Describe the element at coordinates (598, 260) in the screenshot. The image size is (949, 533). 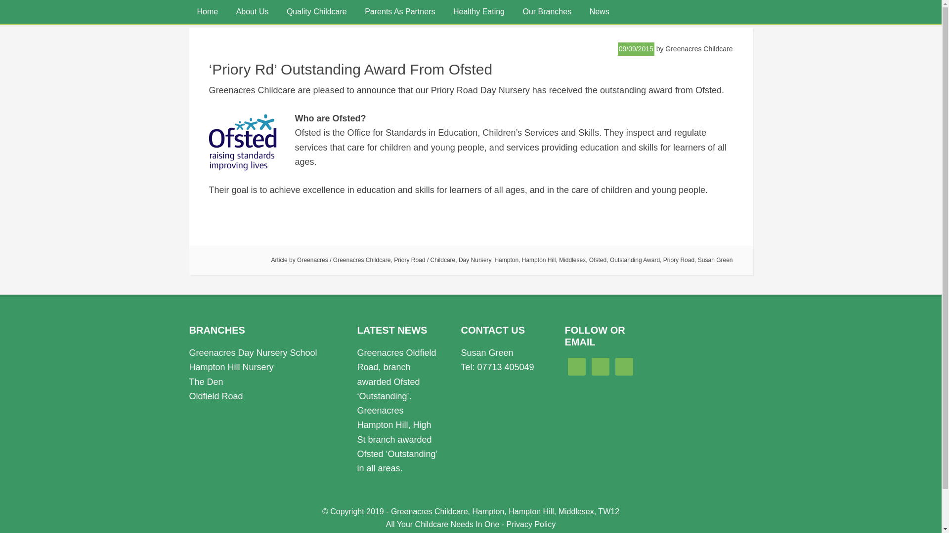
I see `Ofsted` at that location.